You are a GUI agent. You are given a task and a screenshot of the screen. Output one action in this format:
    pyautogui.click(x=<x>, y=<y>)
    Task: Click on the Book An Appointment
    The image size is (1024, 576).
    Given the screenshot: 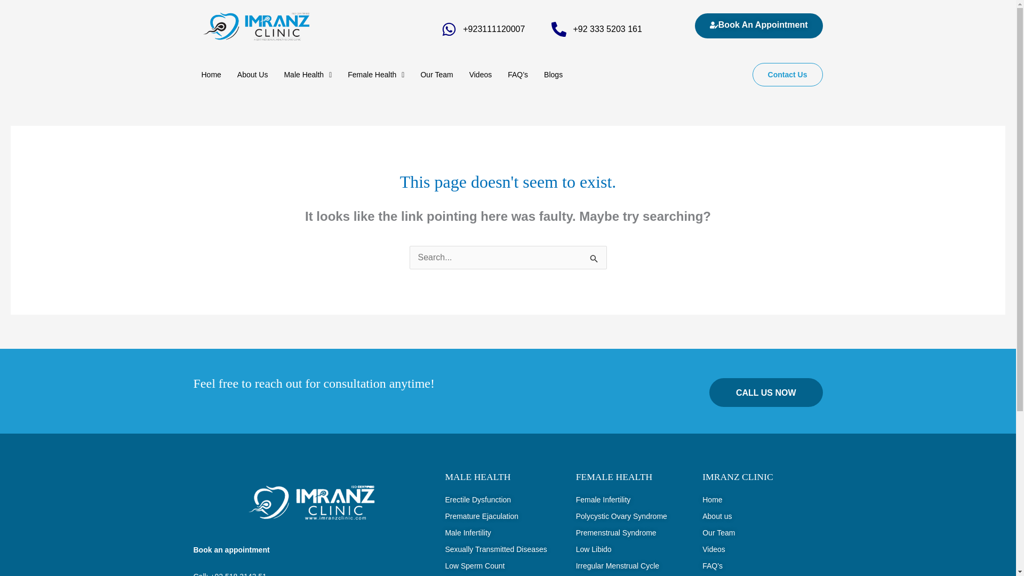 What is the action you would take?
    pyautogui.click(x=759, y=26)
    